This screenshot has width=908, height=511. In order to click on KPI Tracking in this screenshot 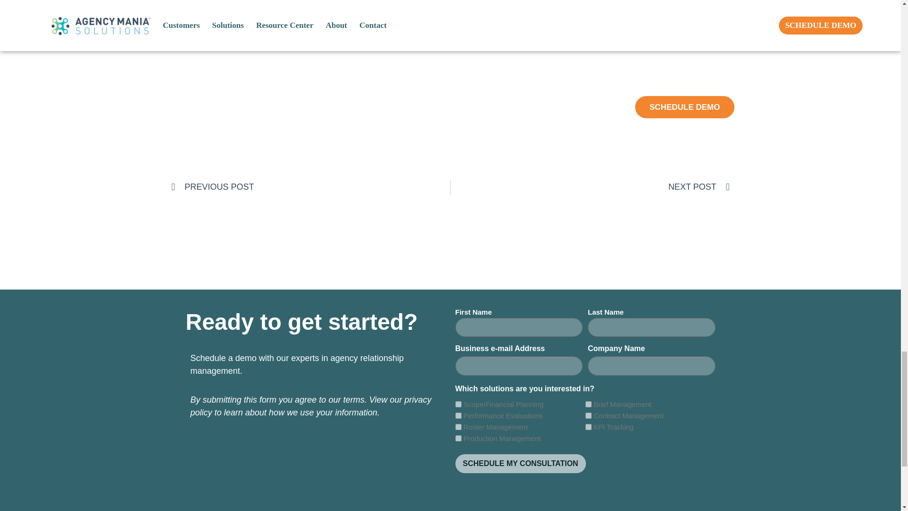, I will do `click(588, 427)`.